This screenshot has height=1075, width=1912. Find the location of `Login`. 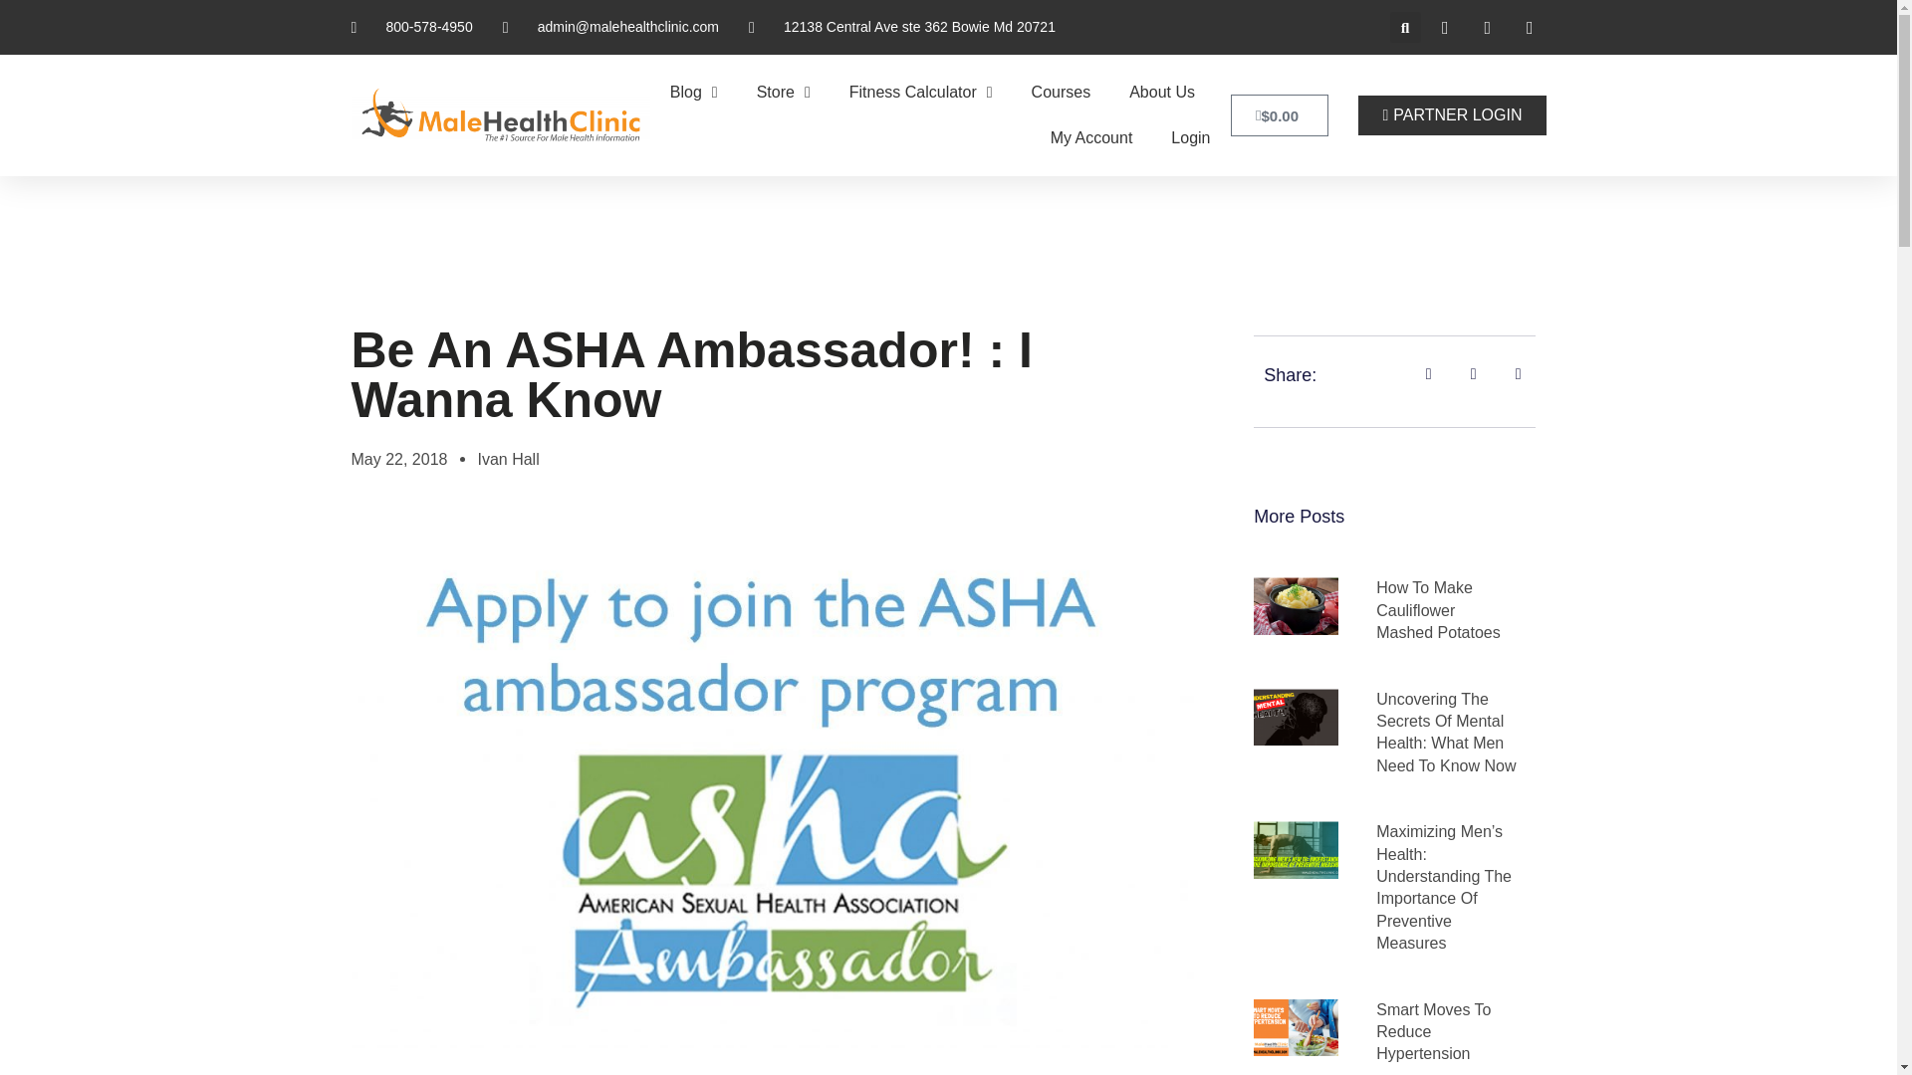

Login is located at coordinates (1190, 137).